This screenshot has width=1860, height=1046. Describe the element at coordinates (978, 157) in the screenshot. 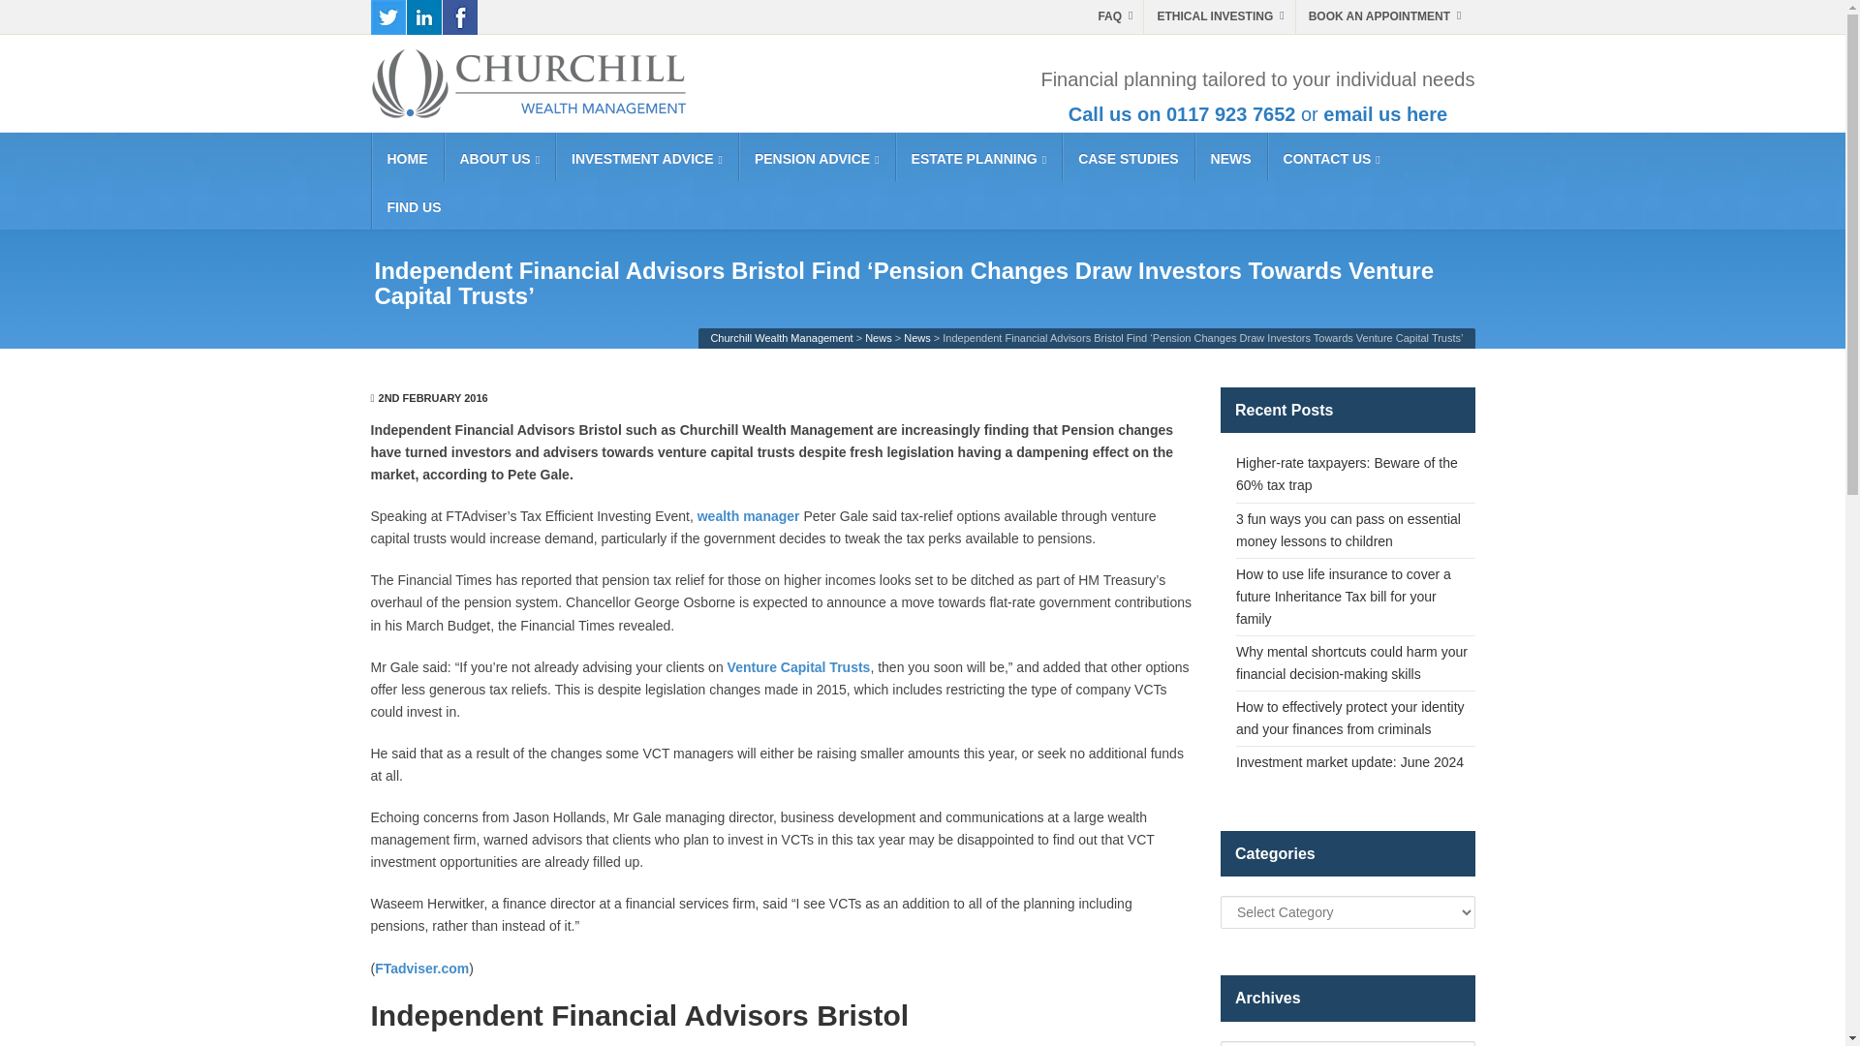

I see `ESTATE PLANNING` at that location.